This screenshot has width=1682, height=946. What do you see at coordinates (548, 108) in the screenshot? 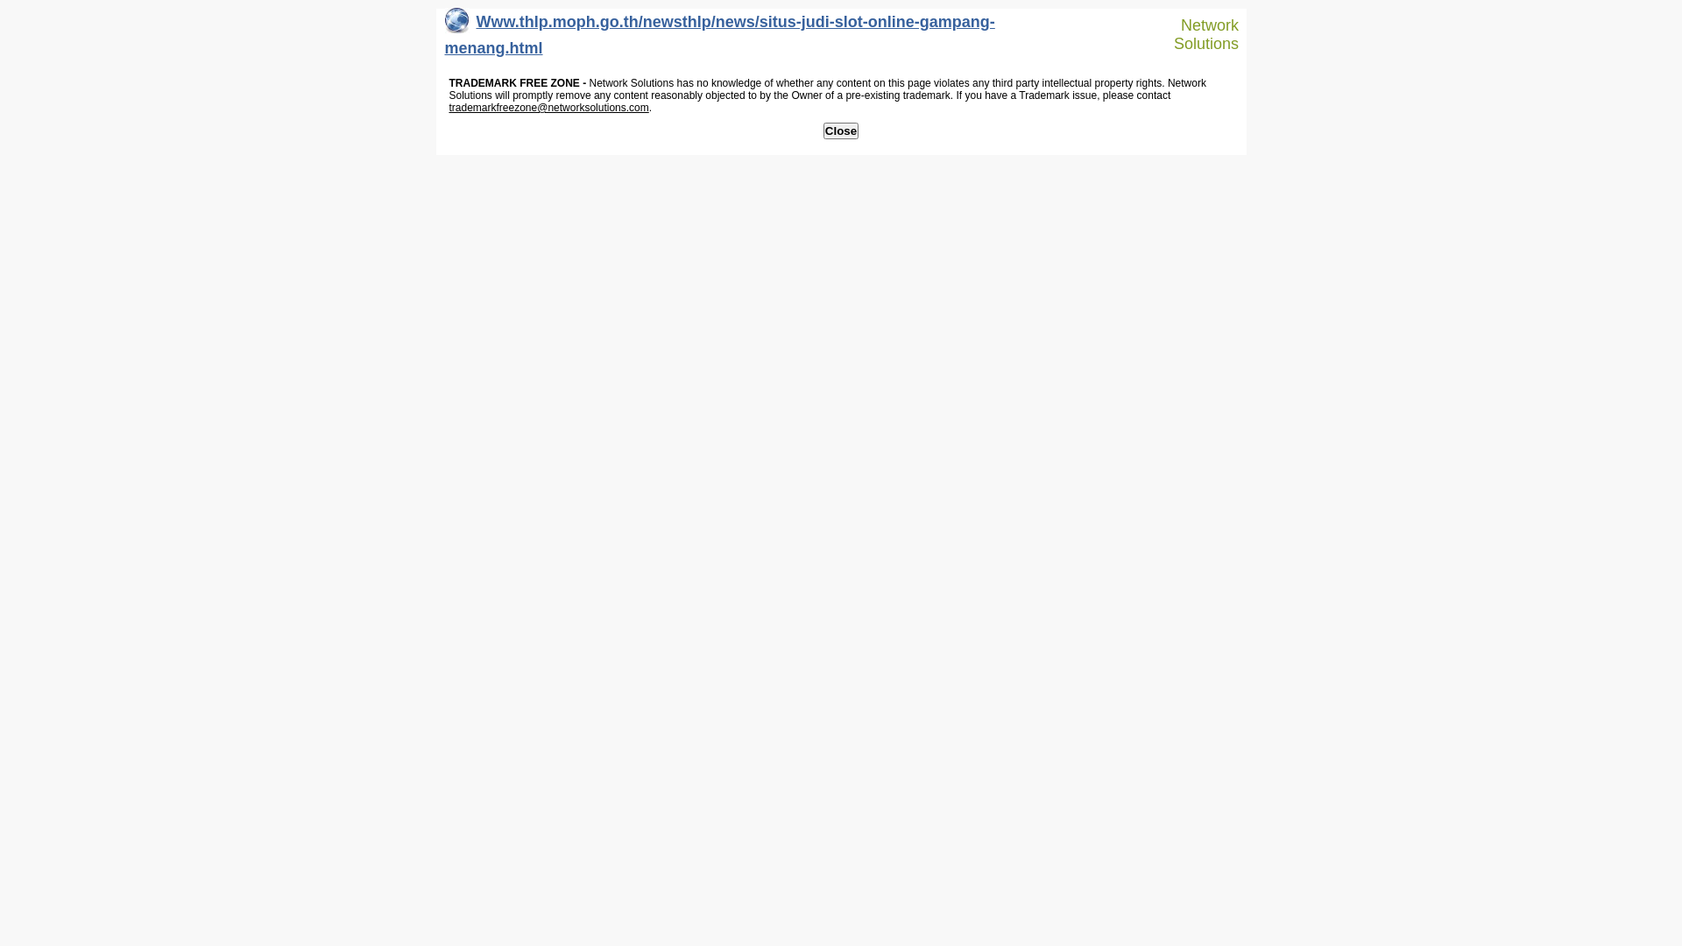
I see `trademarkfreezone@networksolutions.com` at bounding box center [548, 108].